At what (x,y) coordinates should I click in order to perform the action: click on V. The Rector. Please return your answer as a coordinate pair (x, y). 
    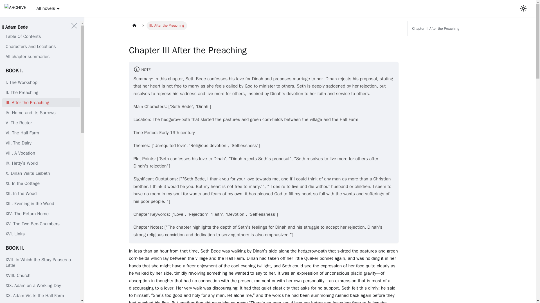
    Looking at the image, I should click on (41, 123).